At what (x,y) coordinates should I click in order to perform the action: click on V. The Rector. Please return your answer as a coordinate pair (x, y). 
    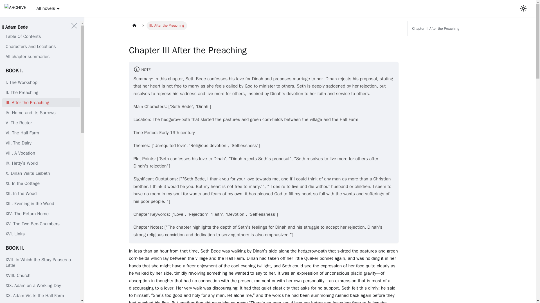
    Looking at the image, I should click on (41, 123).